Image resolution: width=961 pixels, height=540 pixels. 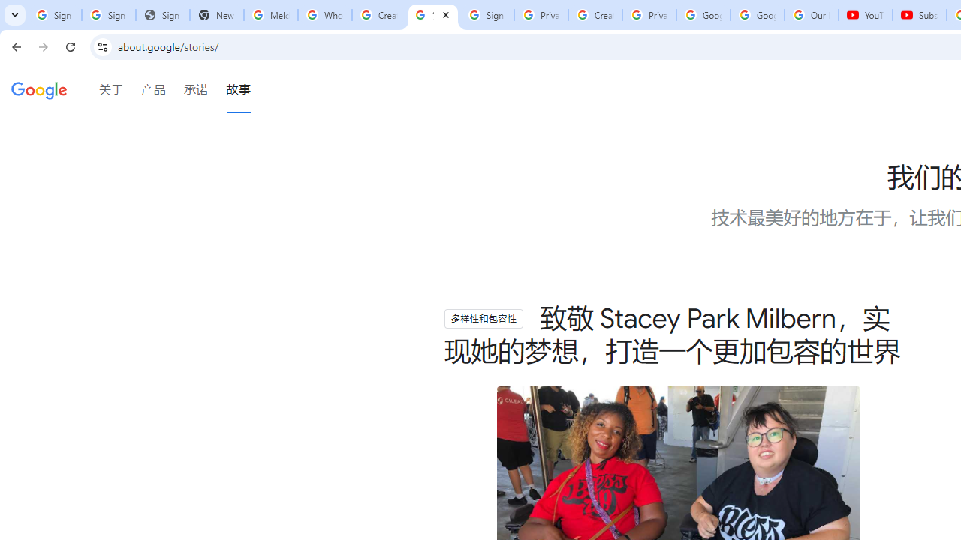 What do you see at coordinates (866, 15) in the screenshot?
I see `YouTube` at bounding box center [866, 15].